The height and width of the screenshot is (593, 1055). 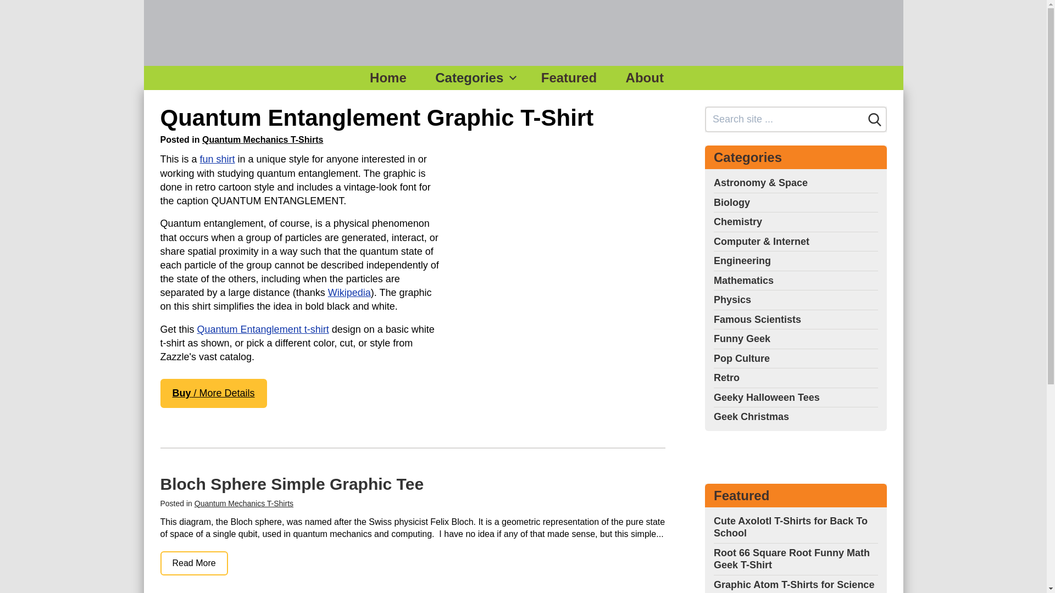 What do you see at coordinates (193, 563) in the screenshot?
I see `Bloch Sphere Simple Graphic Tee` at bounding box center [193, 563].